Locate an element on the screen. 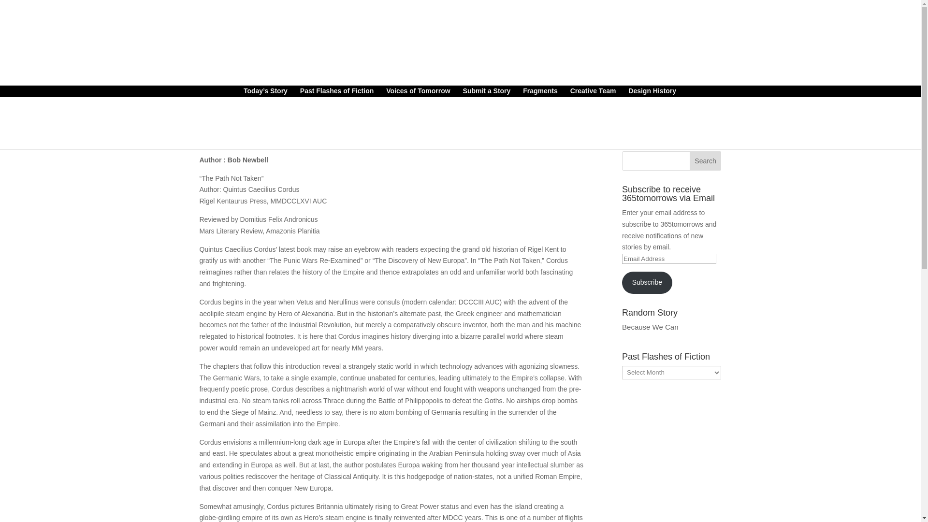 The image size is (928, 522). Past Flashes of Fiction is located at coordinates (336, 92).